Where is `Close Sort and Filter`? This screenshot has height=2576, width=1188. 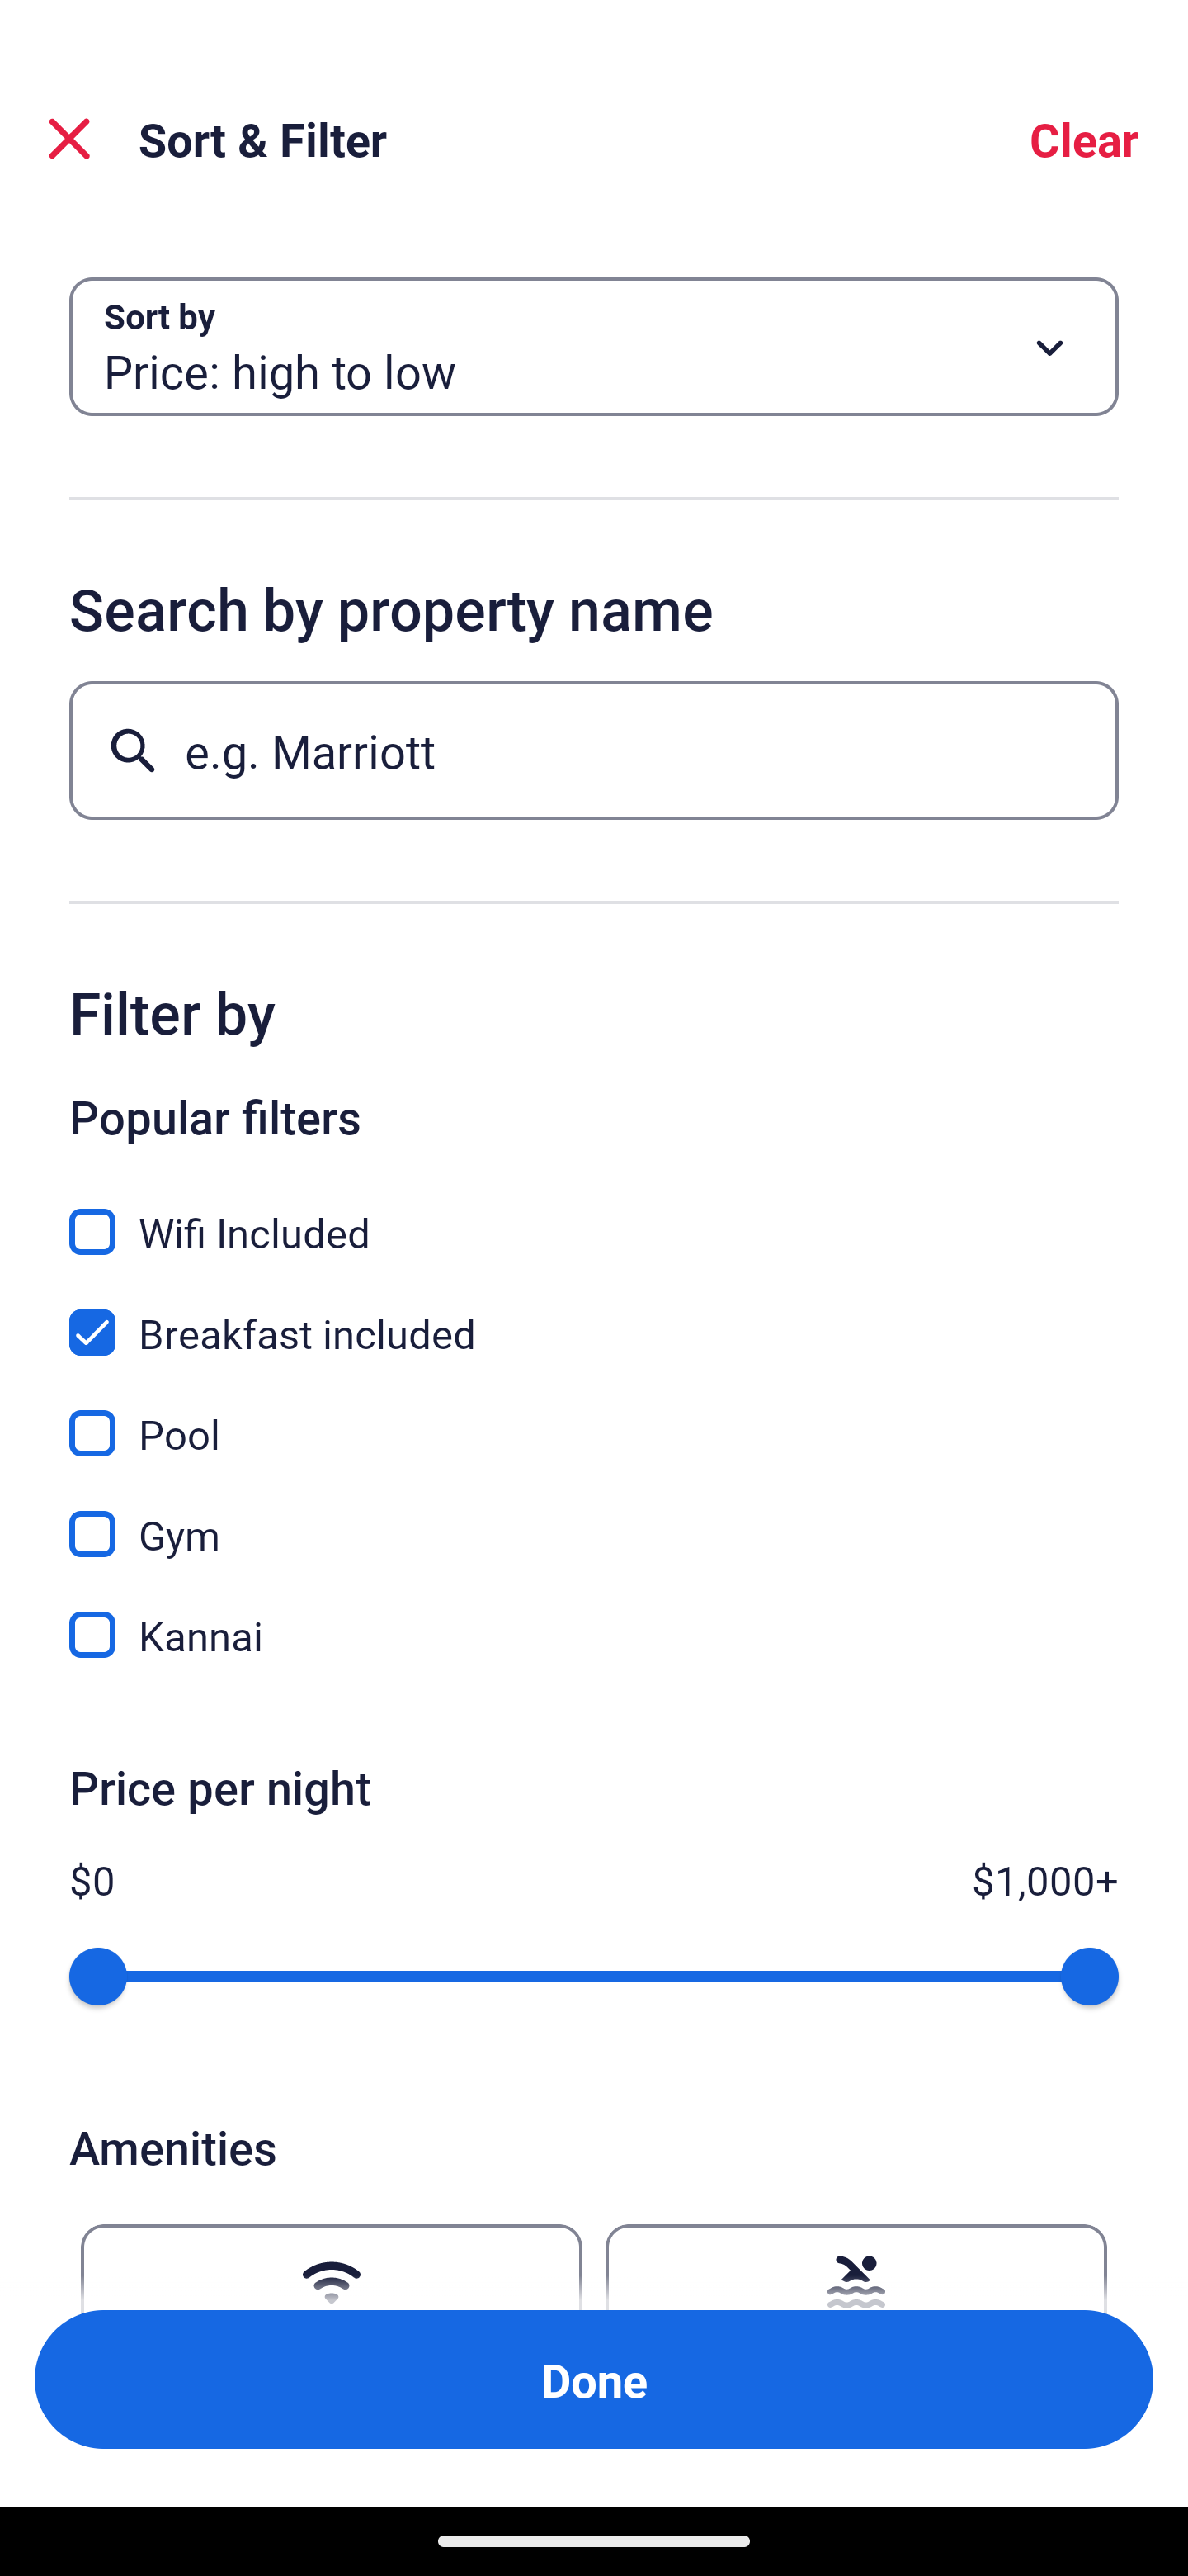
Close Sort and Filter is located at coordinates (69, 139).